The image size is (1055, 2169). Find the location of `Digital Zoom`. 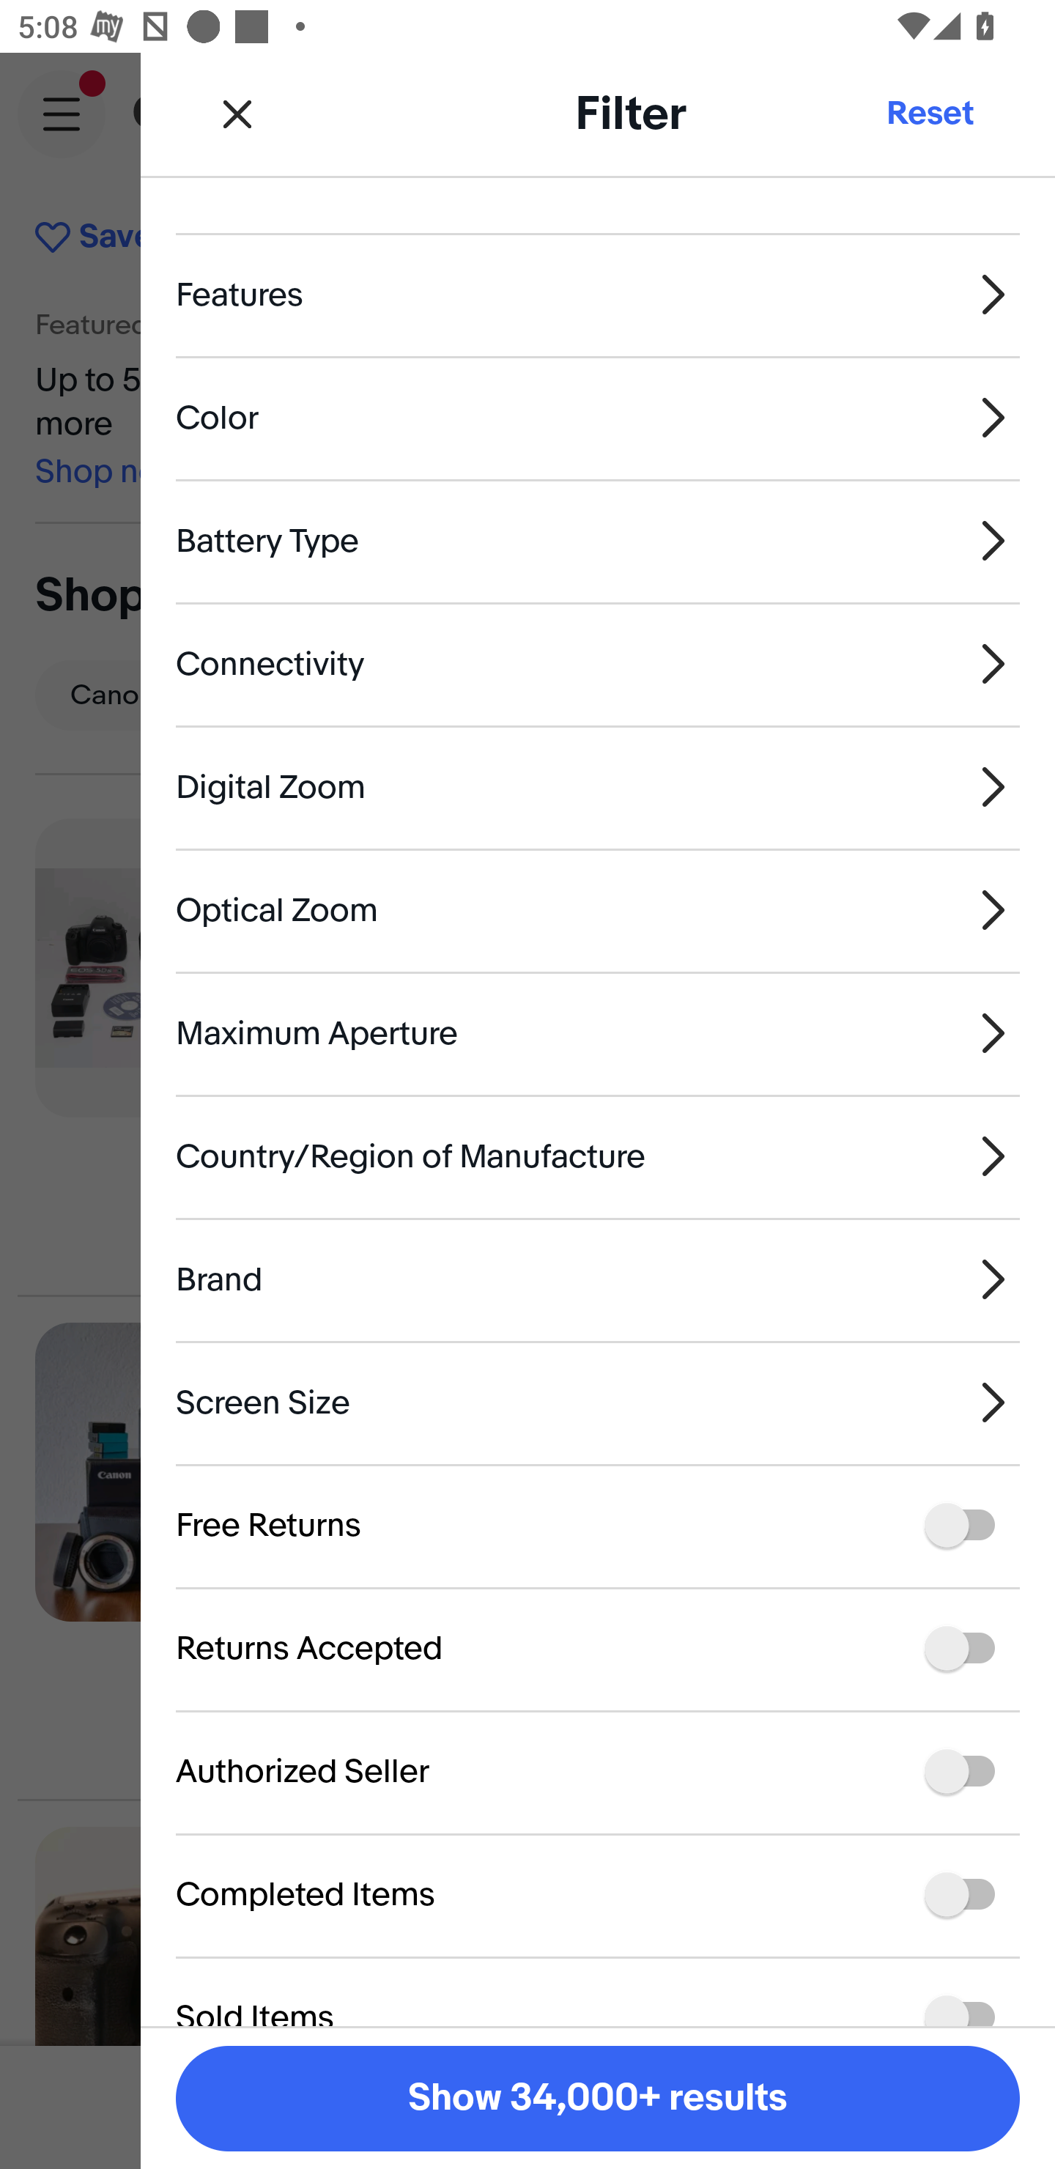

Digital Zoom is located at coordinates (598, 786).